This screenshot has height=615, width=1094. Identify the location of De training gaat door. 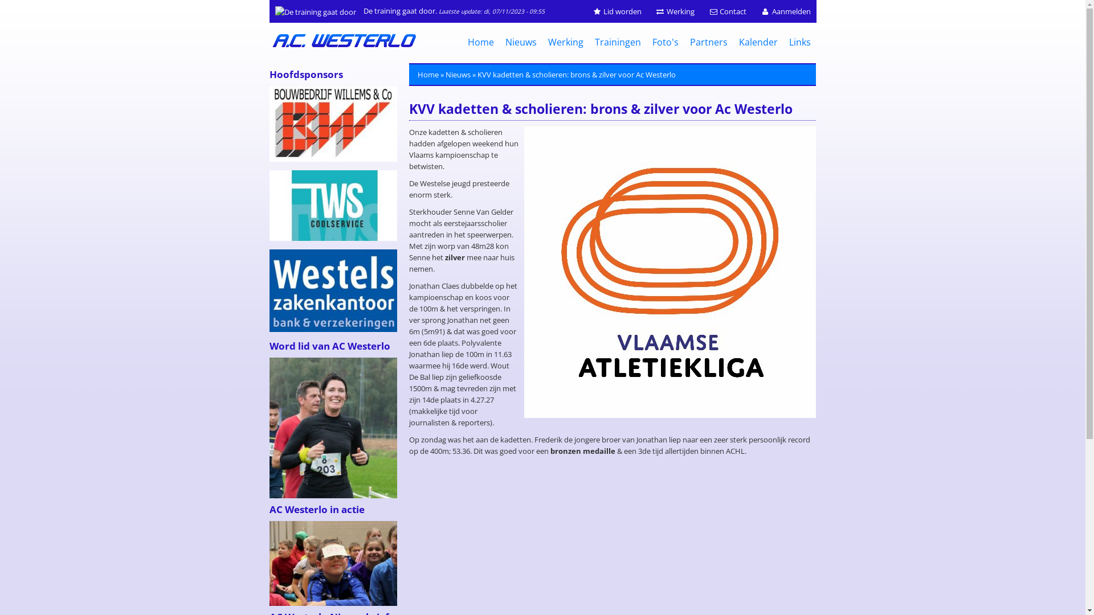
(315, 12).